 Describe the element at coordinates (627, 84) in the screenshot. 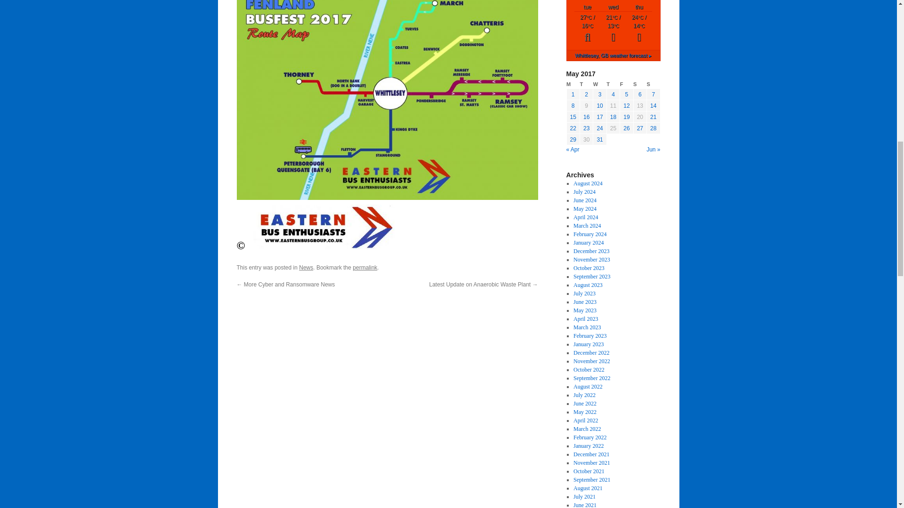

I see `Friday` at that location.